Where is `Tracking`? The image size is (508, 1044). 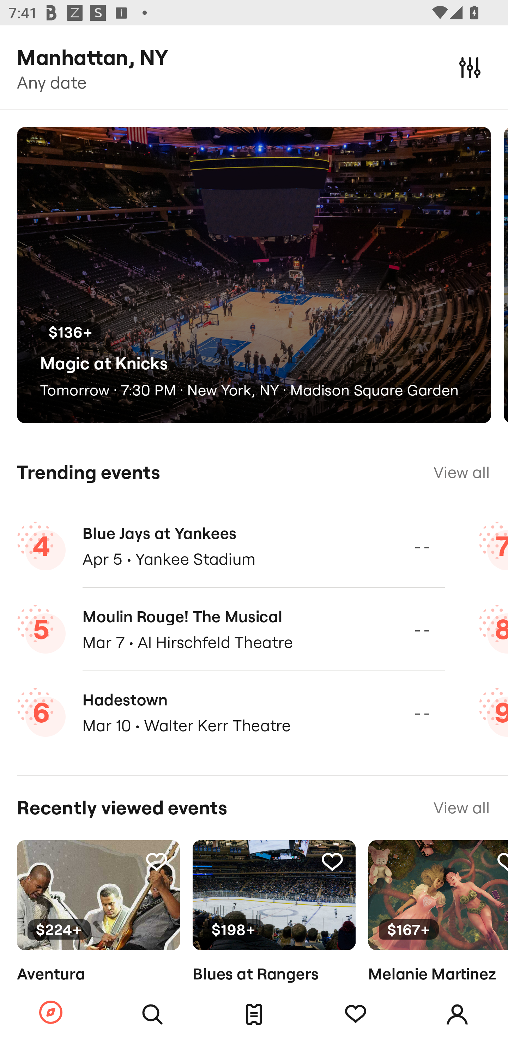 Tracking is located at coordinates (332, 861).